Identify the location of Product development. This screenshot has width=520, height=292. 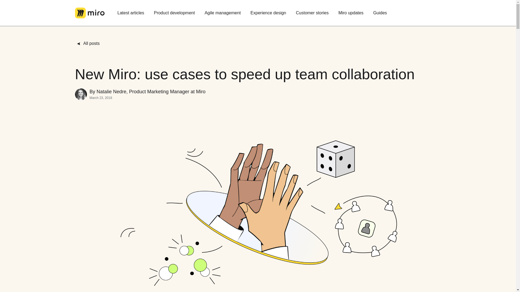
(174, 13).